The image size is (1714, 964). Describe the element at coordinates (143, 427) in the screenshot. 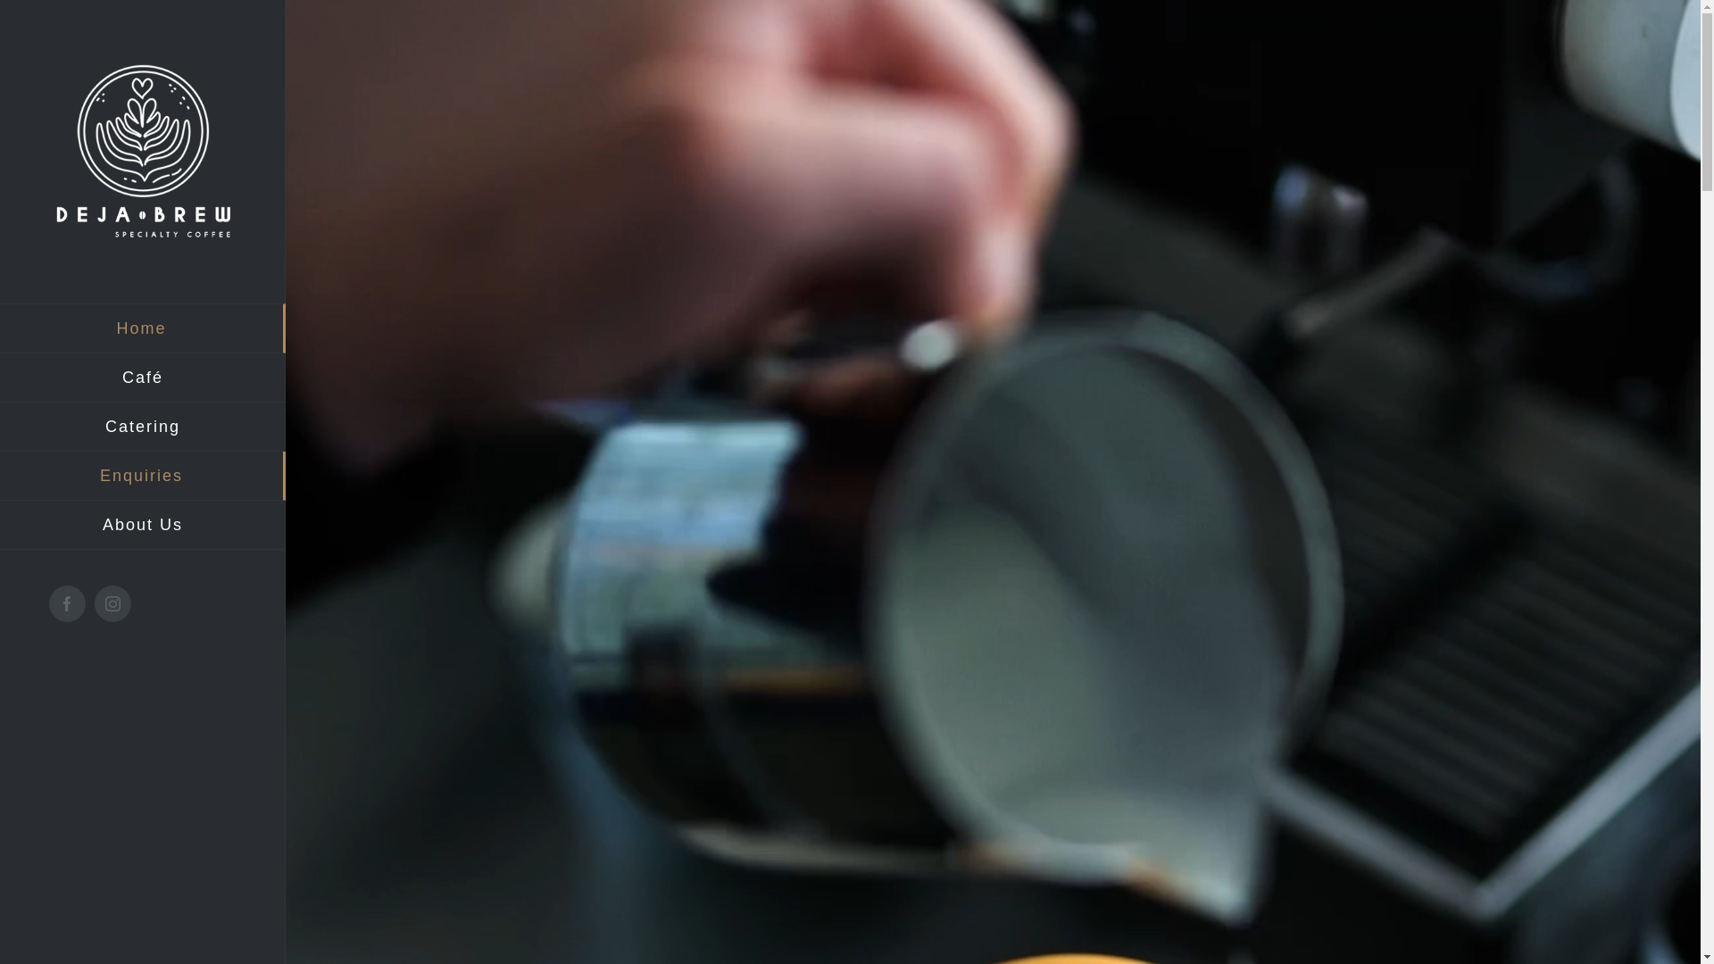

I see `Catering` at that location.